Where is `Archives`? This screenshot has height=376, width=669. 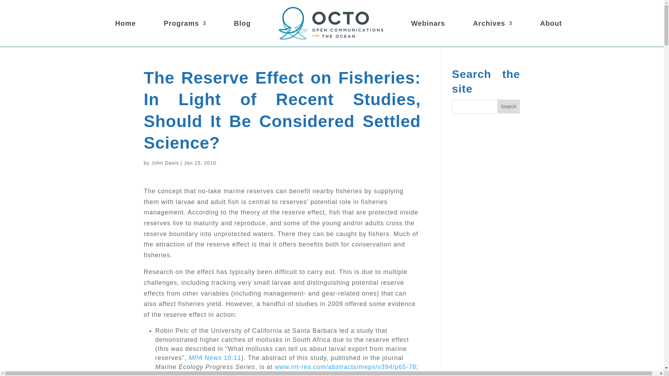 Archives is located at coordinates (493, 23).